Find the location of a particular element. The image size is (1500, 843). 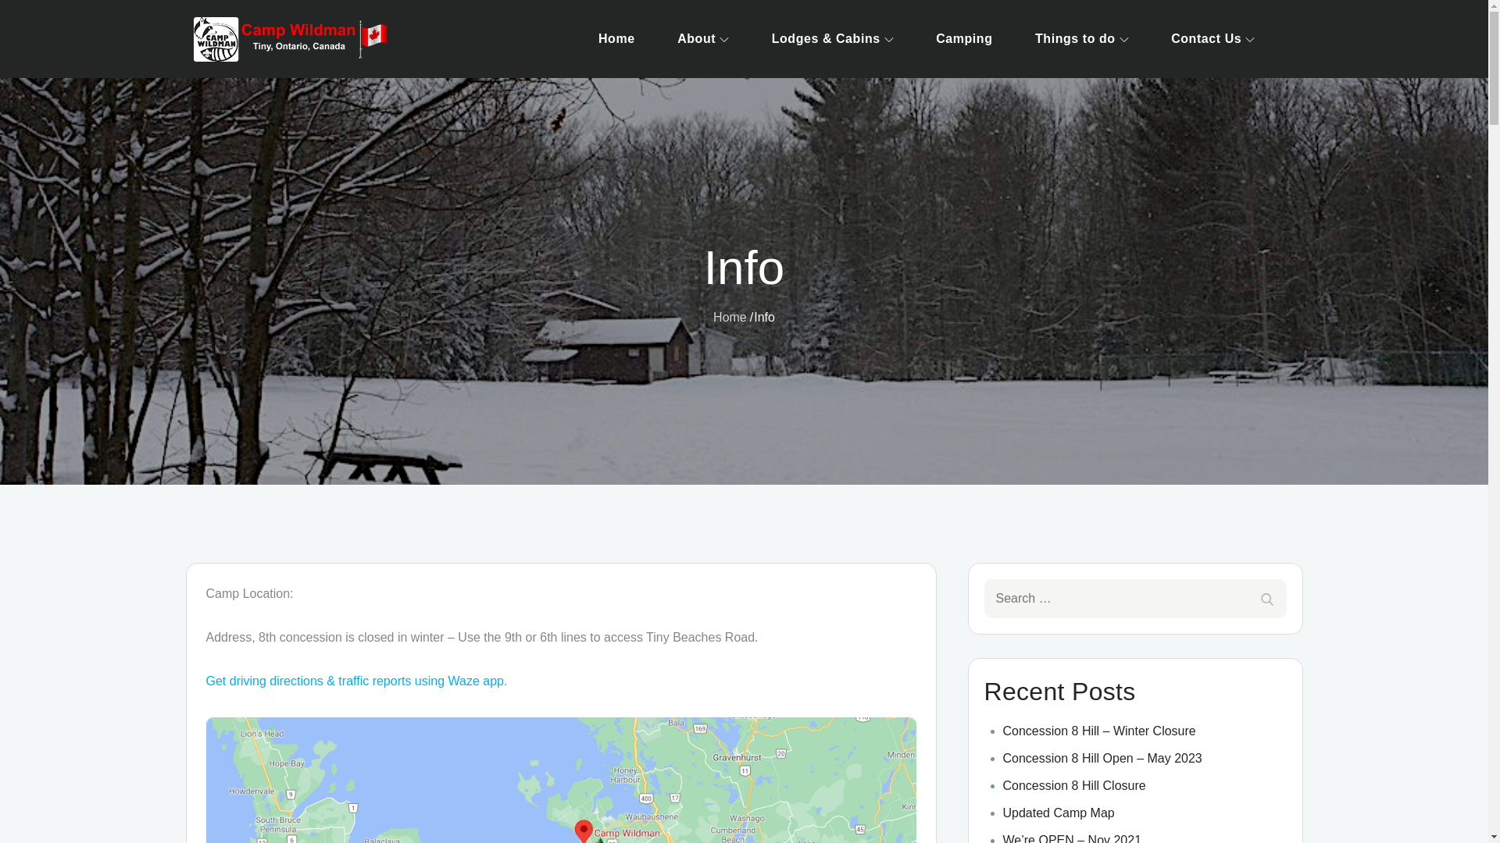

Concession 8 Hill Closure is located at coordinates (1074, 785).